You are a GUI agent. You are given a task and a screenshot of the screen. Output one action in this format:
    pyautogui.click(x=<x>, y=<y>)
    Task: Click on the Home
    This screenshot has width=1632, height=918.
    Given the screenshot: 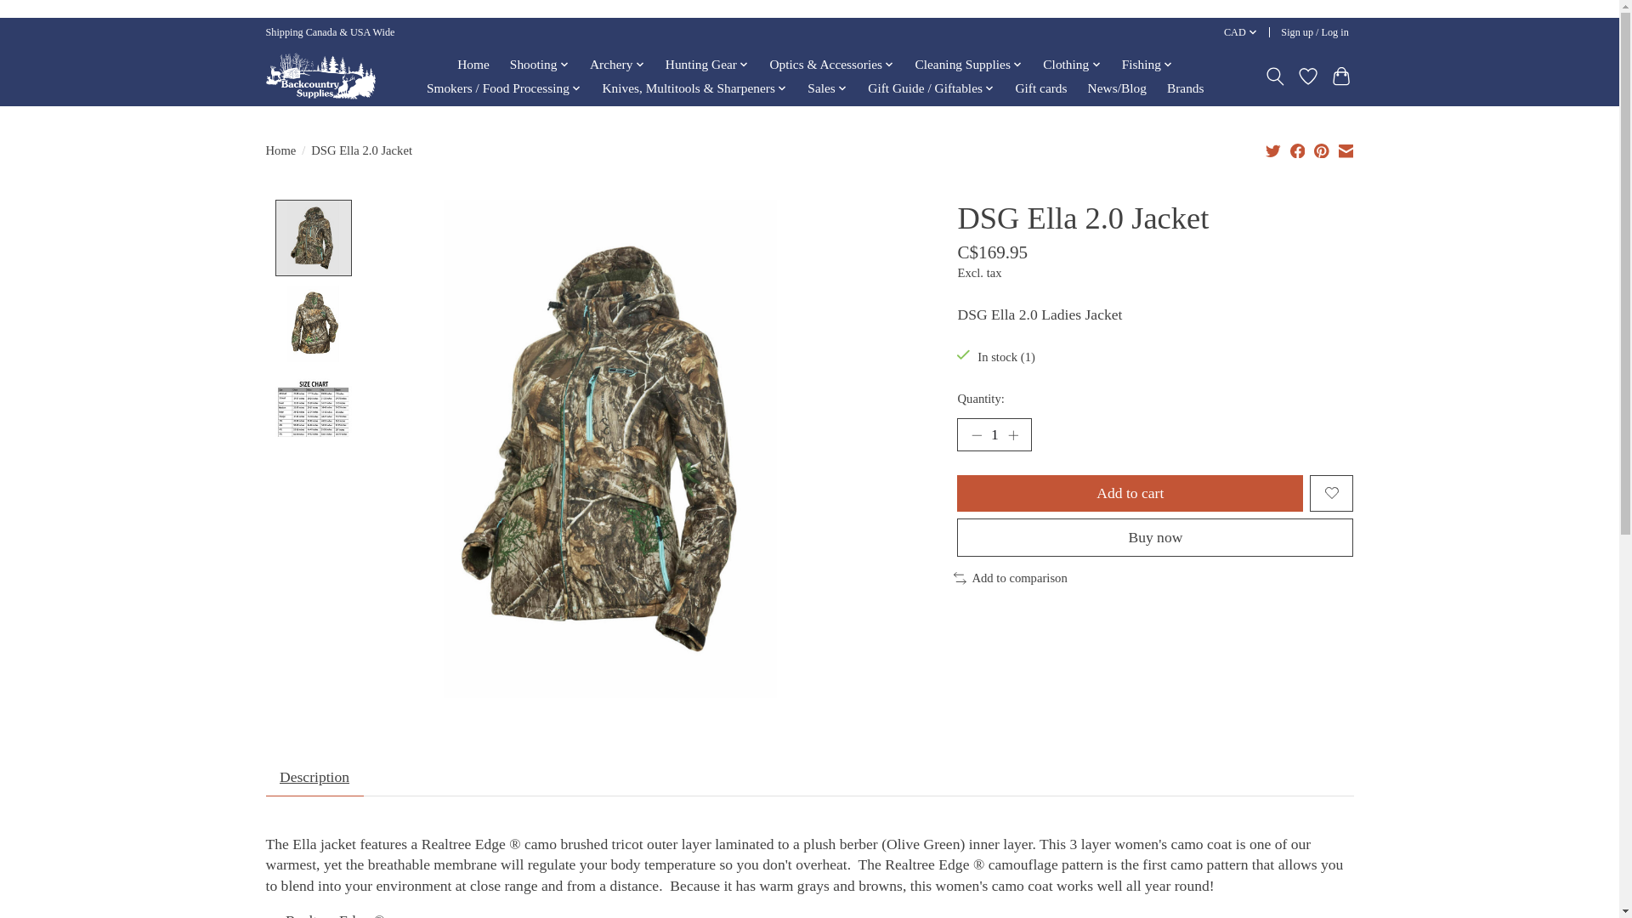 What is the action you would take?
    pyautogui.click(x=473, y=64)
    